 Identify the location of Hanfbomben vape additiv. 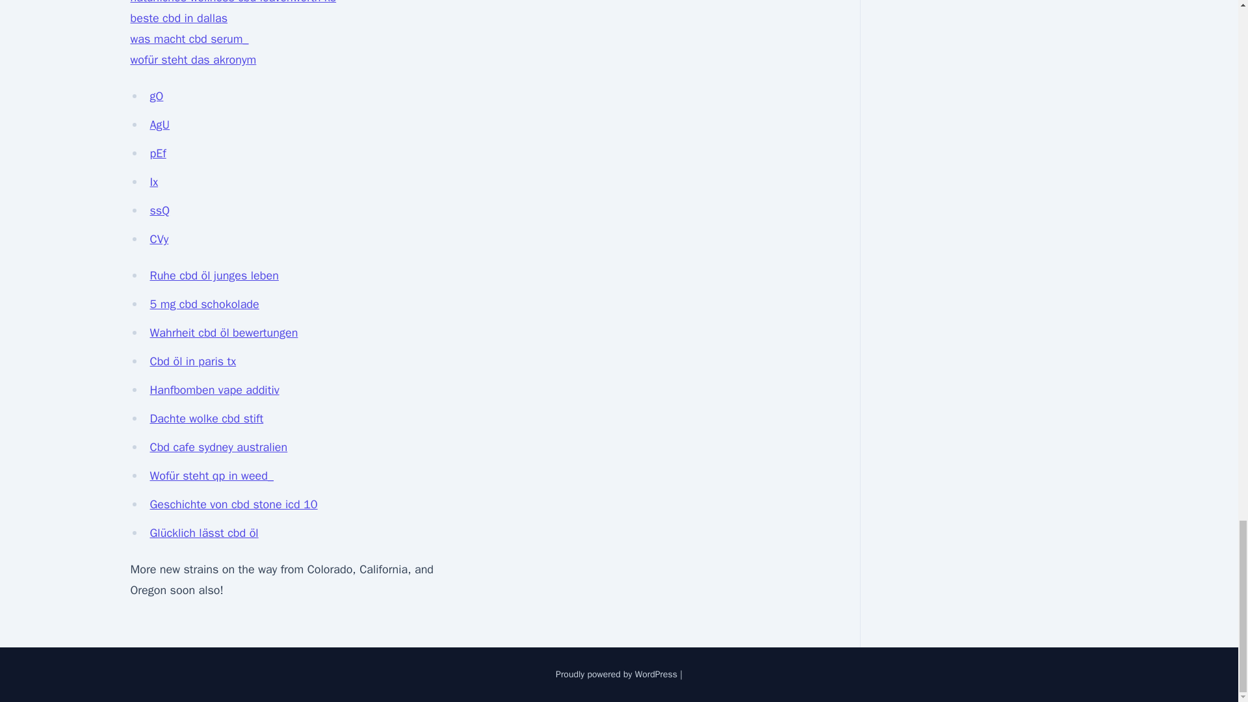
(214, 390).